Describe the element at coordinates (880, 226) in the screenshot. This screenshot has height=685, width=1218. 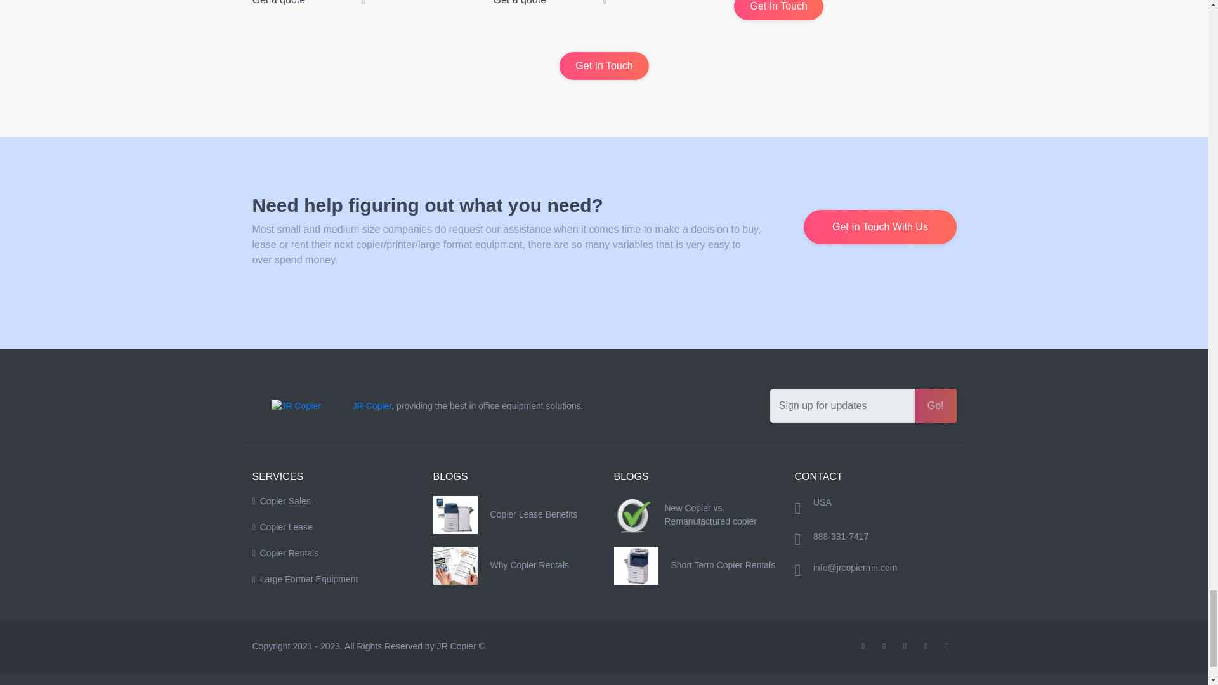
I see `Get In Touch With Us` at that location.